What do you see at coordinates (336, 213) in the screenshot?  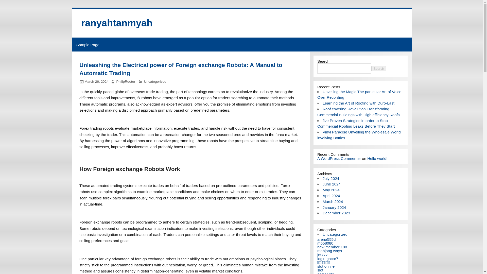 I see `December 2023` at bounding box center [336, 213].